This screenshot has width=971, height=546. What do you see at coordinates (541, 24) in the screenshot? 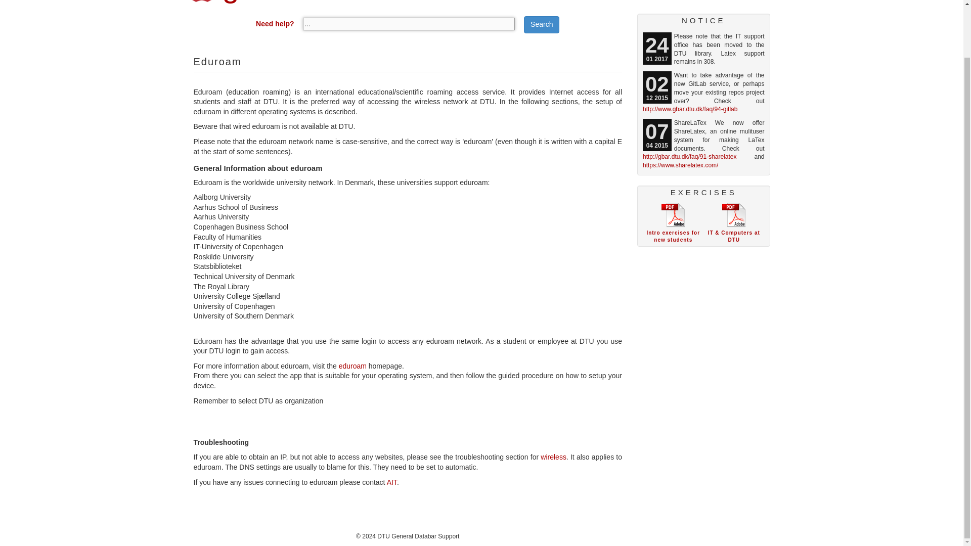
I see `Search` at bounding box center [541, 24].